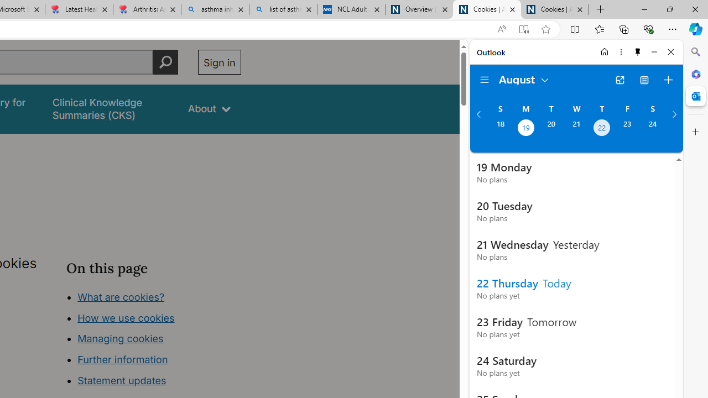 Image resolution: width=708 pixels, height=398 pixels. What do you see at coordinates (147, 10) in the screenshot?
I see `Arthritis: Ask Health Professionals` at bounding box center [147, 10].